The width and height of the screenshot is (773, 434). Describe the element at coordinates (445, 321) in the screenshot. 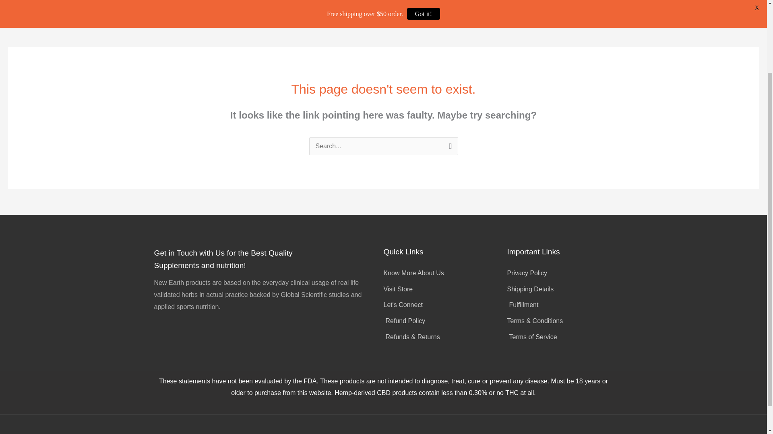

I see `Refund Policy` at that location.